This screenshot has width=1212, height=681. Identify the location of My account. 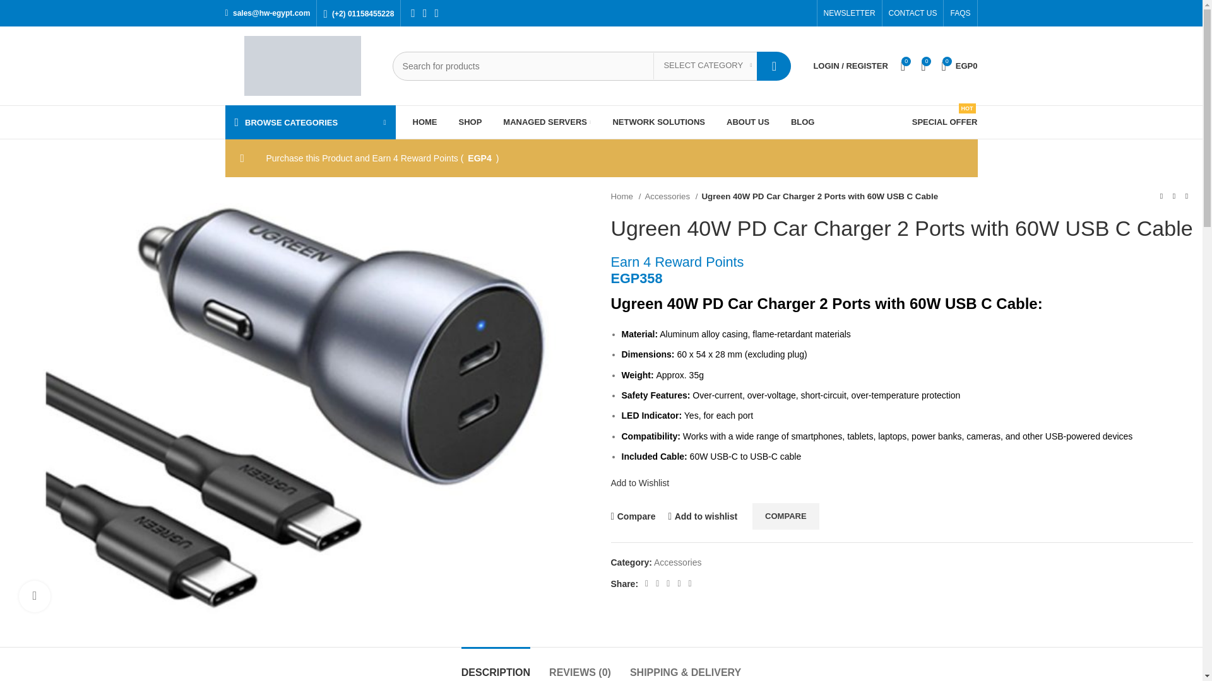
(850, 66).